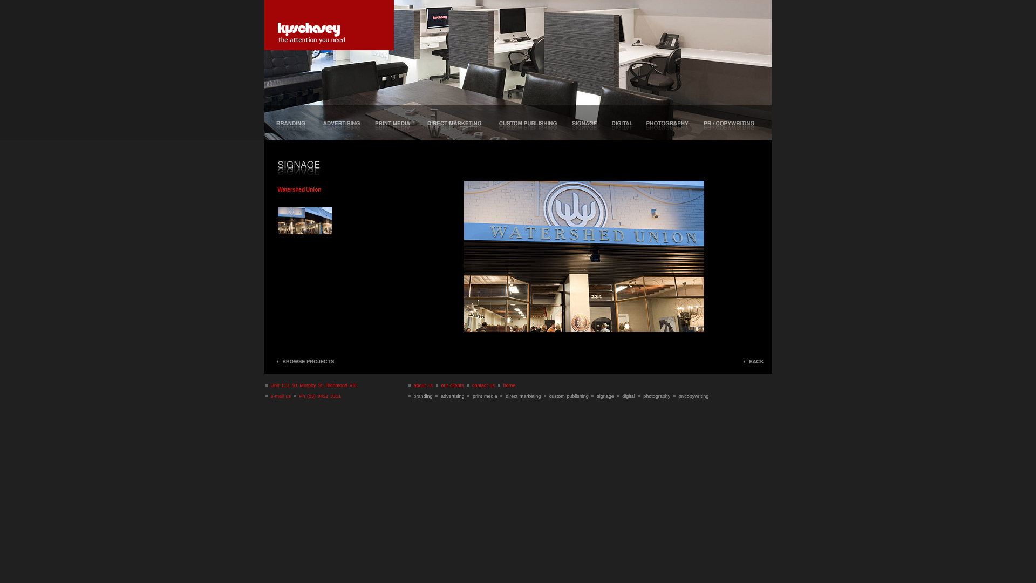 The image size is (1036, 583). What do you see at coordinates (523, 396) in the screenshot?
I see `direct marketing` at bounding box center [523, 396].